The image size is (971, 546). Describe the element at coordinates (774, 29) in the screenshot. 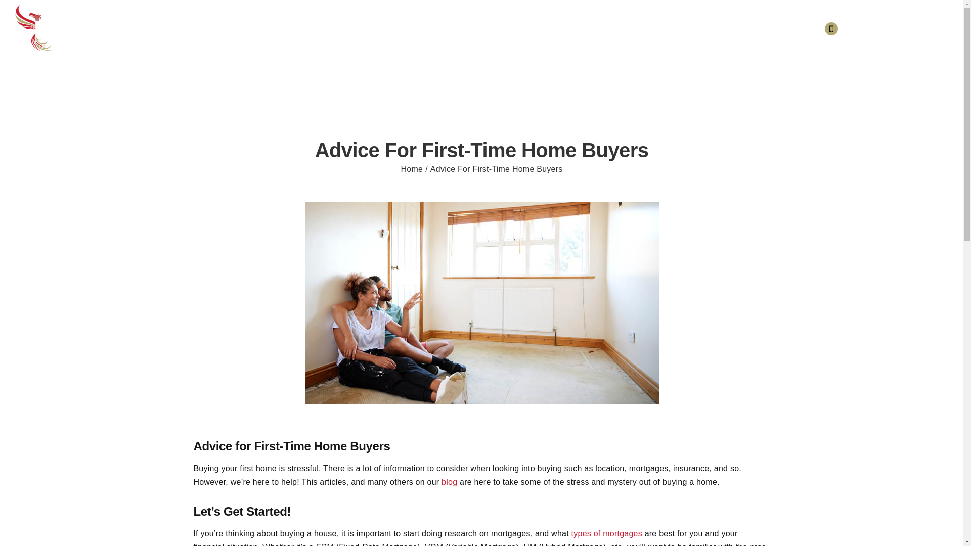

I see `Contact` at that location.